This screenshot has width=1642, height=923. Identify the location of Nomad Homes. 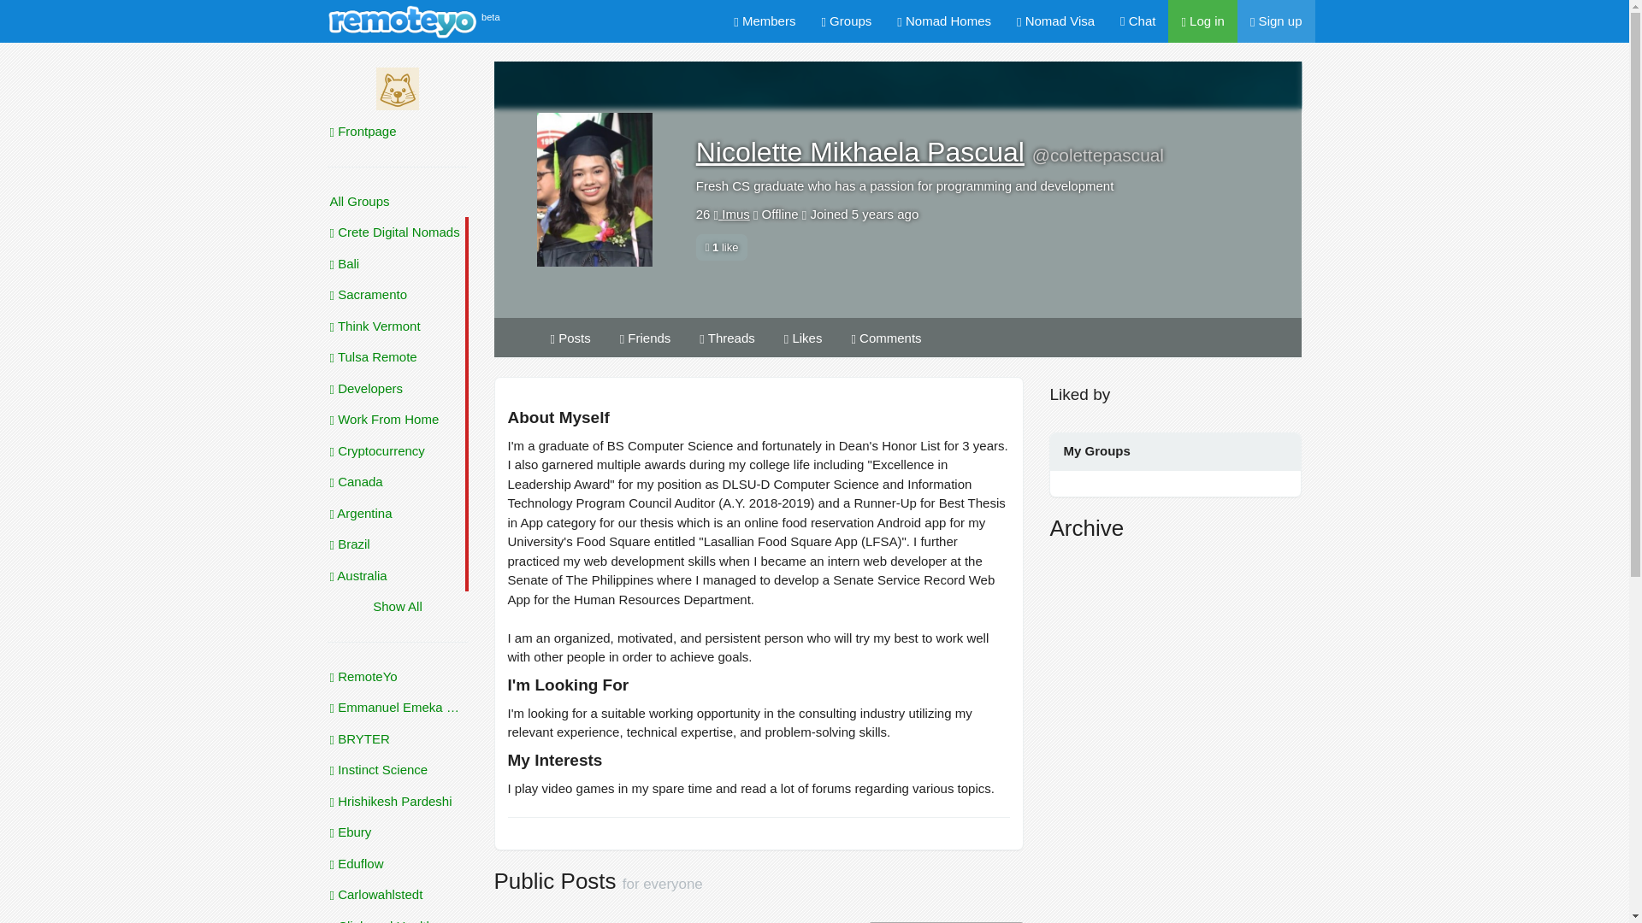
(944, 21).